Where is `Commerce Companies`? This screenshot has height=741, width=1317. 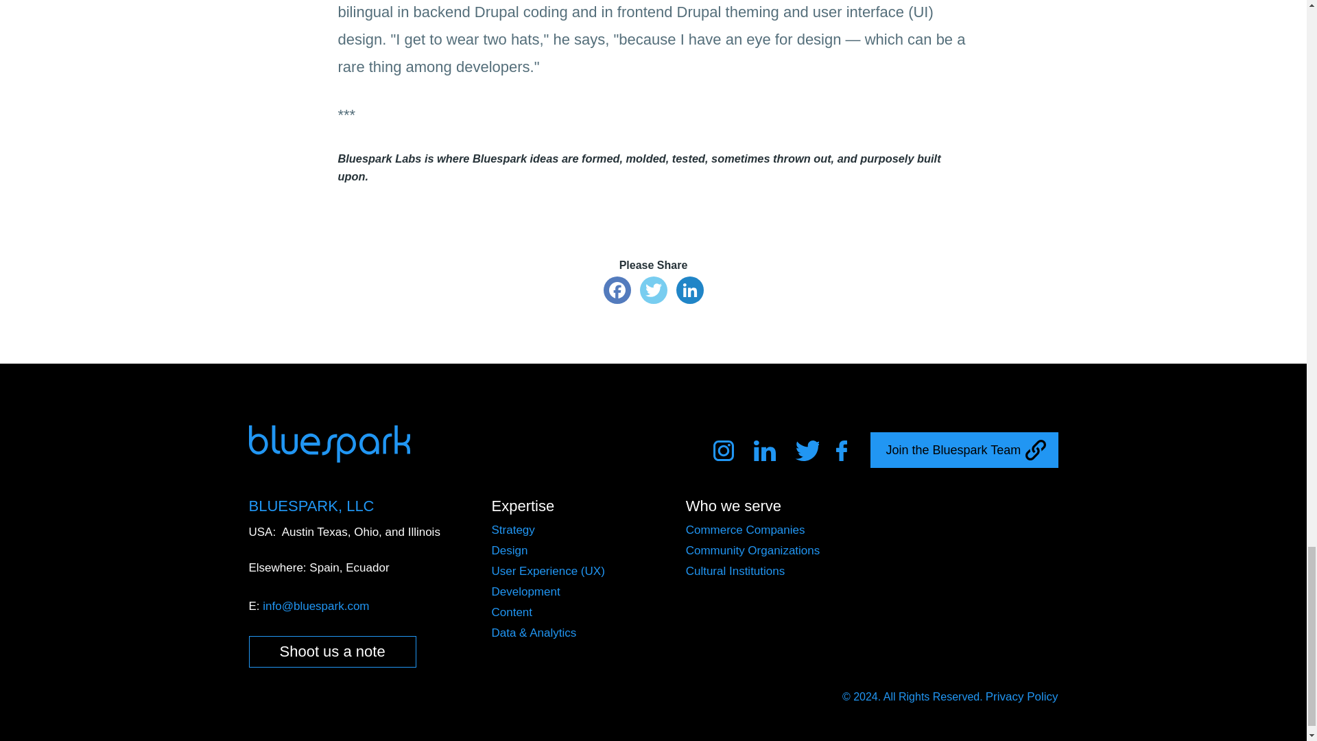 Commerce Companies is located at coordinates (745, 530).